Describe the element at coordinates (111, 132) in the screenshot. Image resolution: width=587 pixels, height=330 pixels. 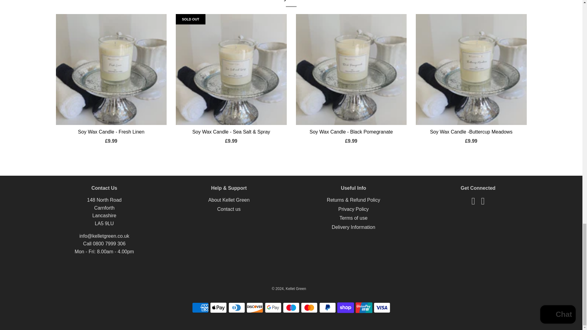
I see `Soy Wax Candle - Fresh Linen` at that location.